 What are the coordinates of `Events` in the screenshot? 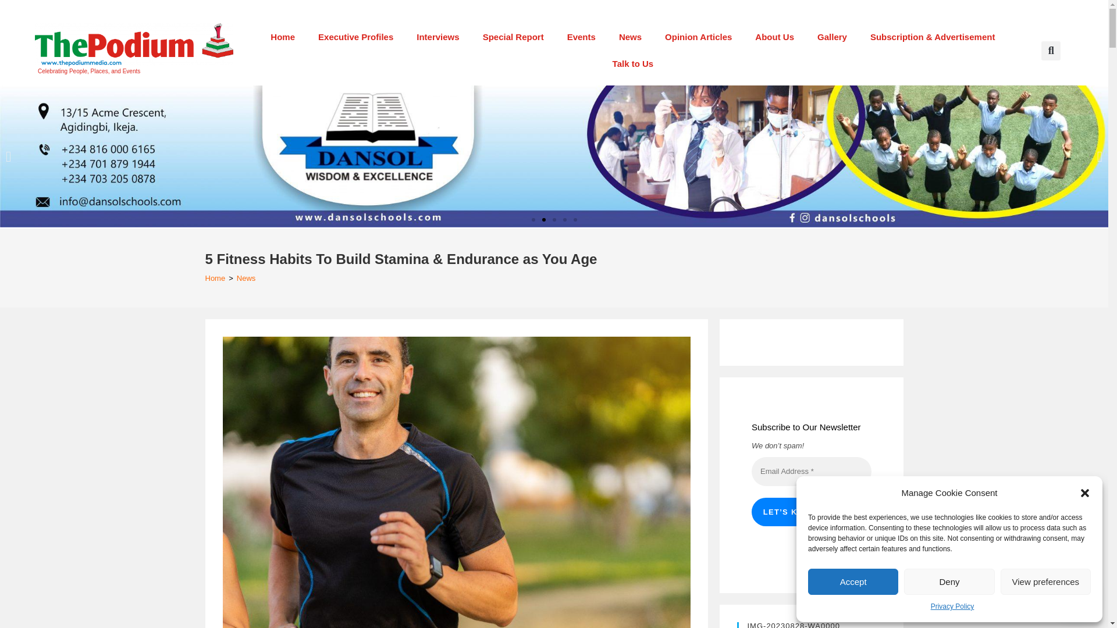 It's located at (581, 37).